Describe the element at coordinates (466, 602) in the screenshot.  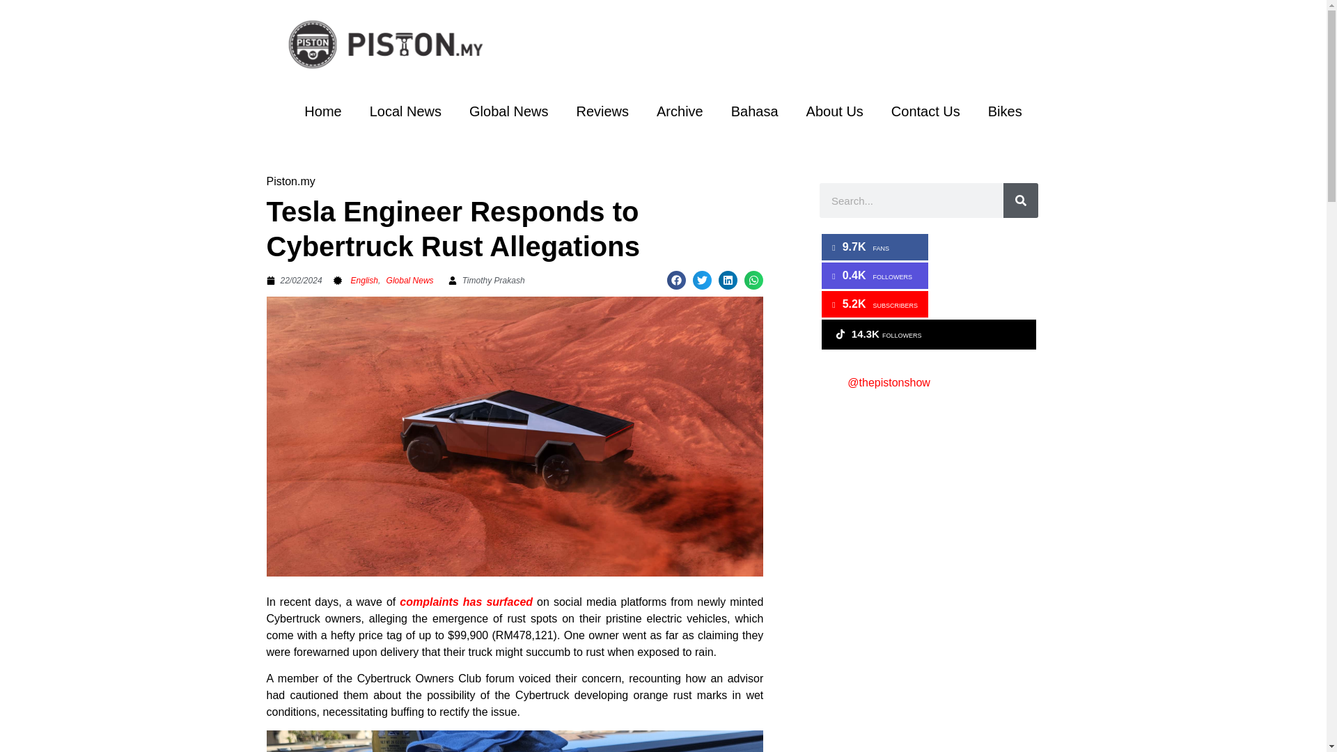
I see `complaints has surfaced` at that location.